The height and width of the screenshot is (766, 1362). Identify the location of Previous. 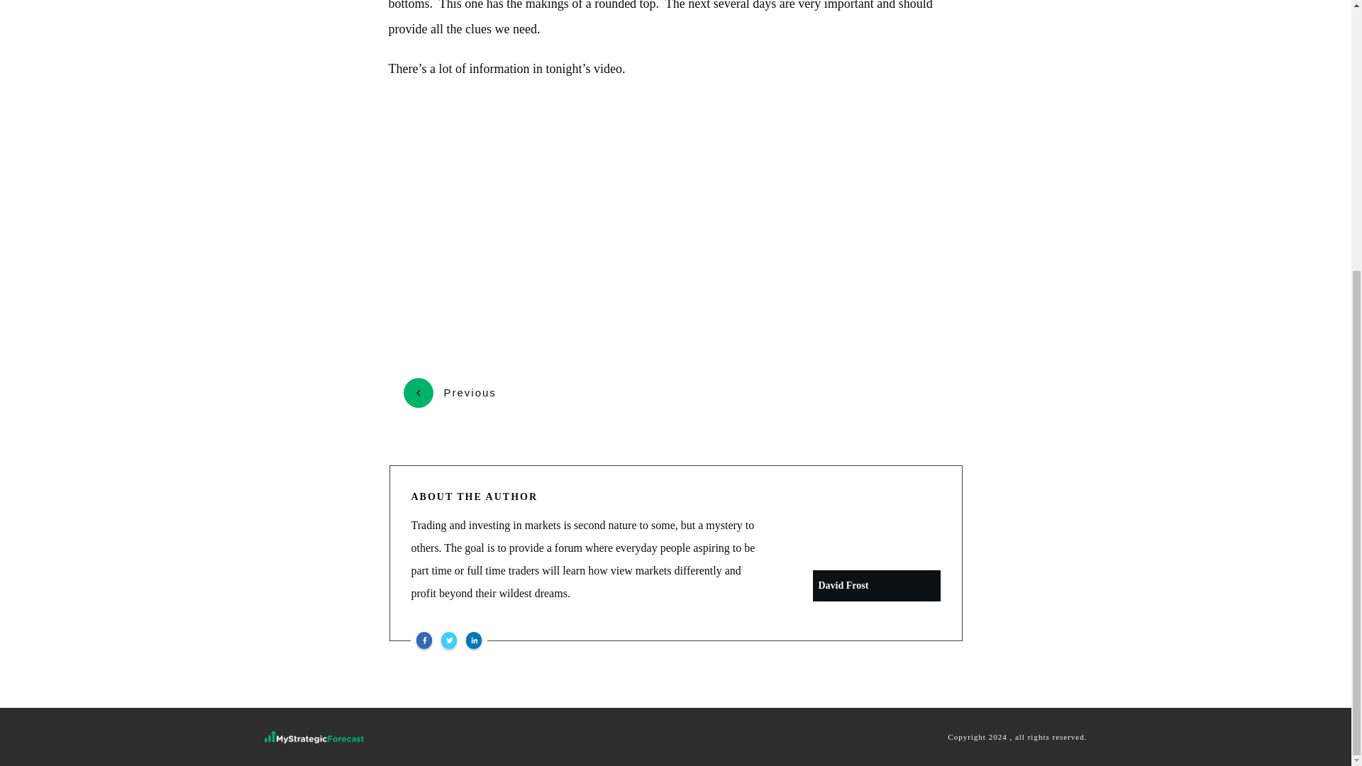
(449, 393).